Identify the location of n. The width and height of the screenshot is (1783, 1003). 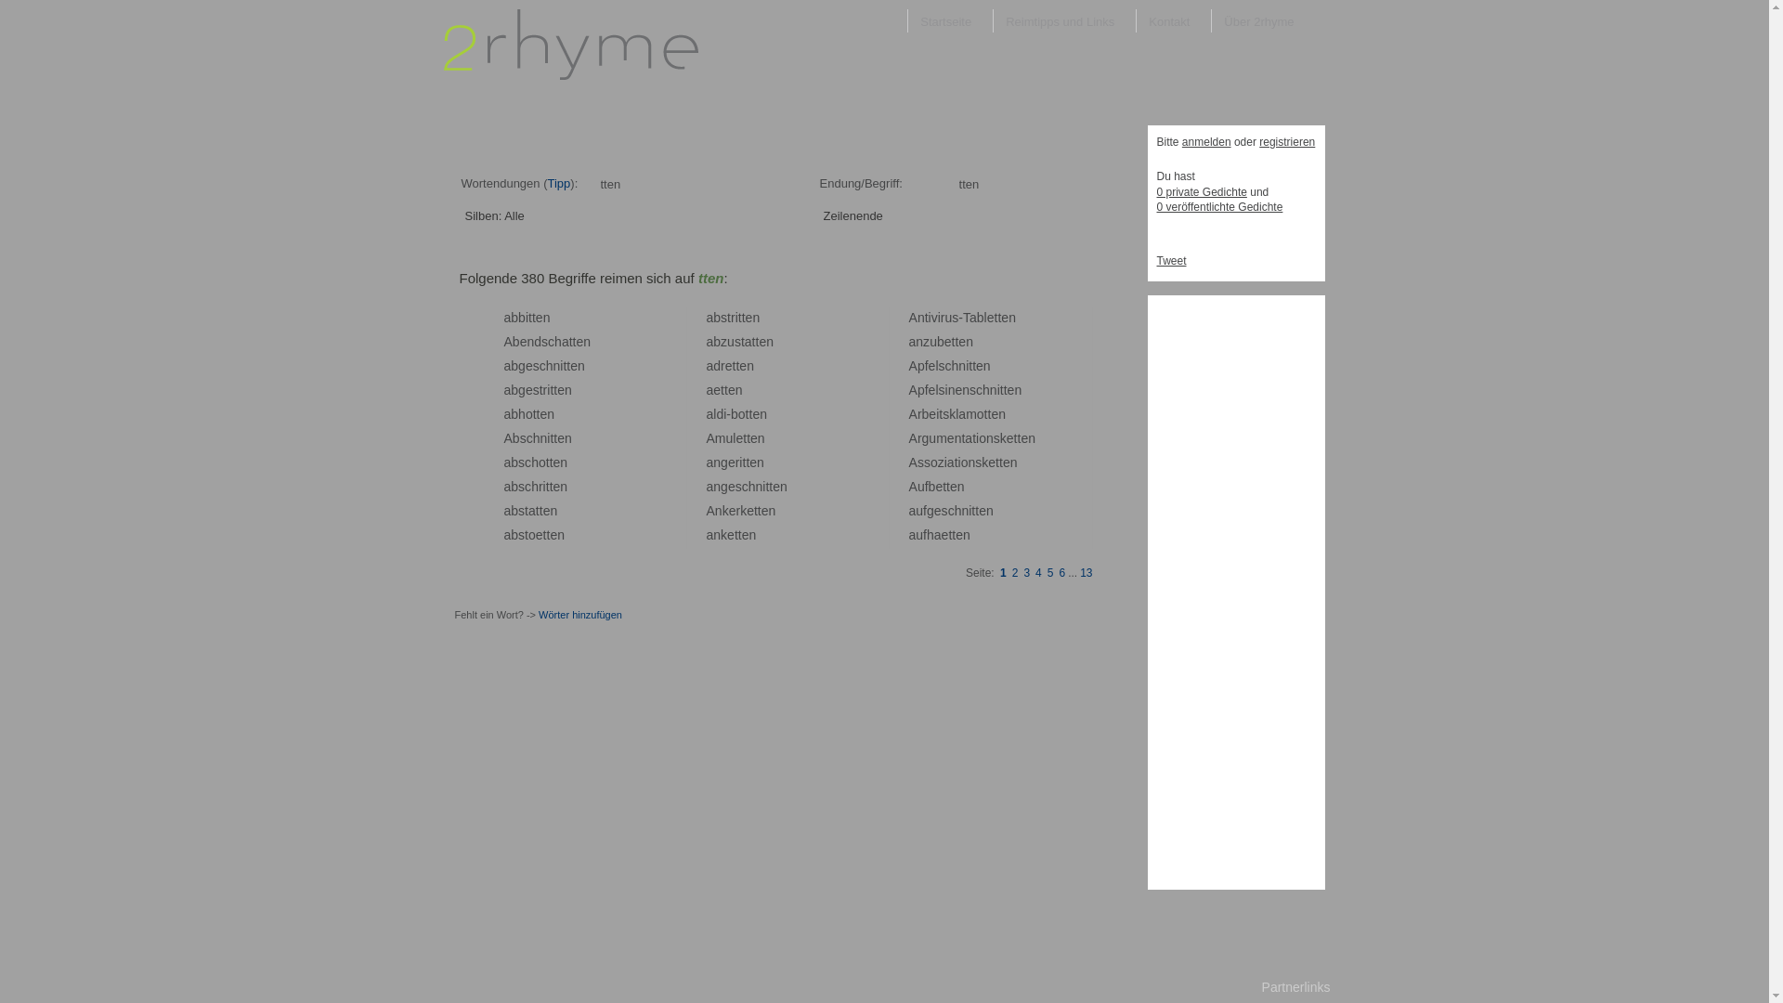
(543, 438).